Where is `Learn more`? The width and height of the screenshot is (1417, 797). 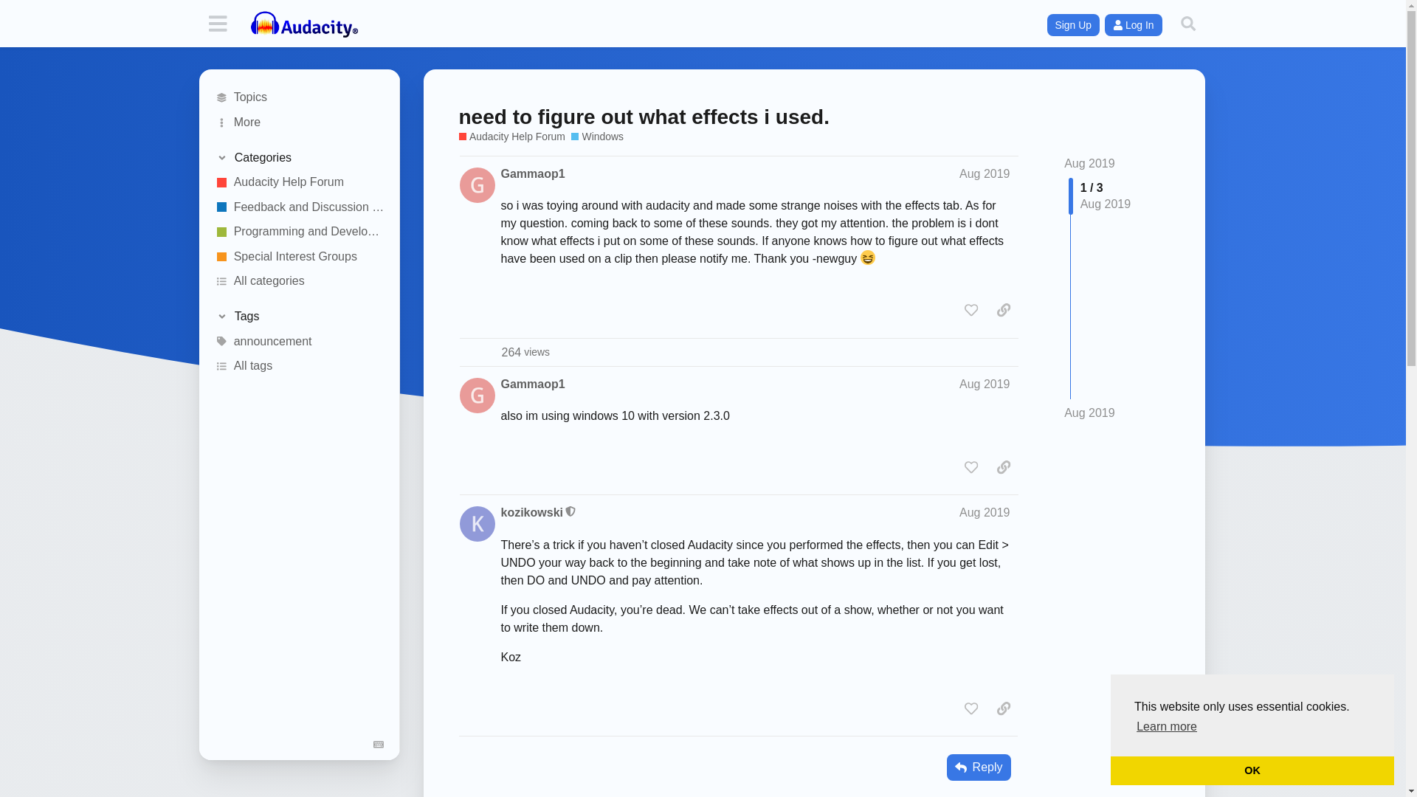
Learn more is located at coordinates (1089, 413).